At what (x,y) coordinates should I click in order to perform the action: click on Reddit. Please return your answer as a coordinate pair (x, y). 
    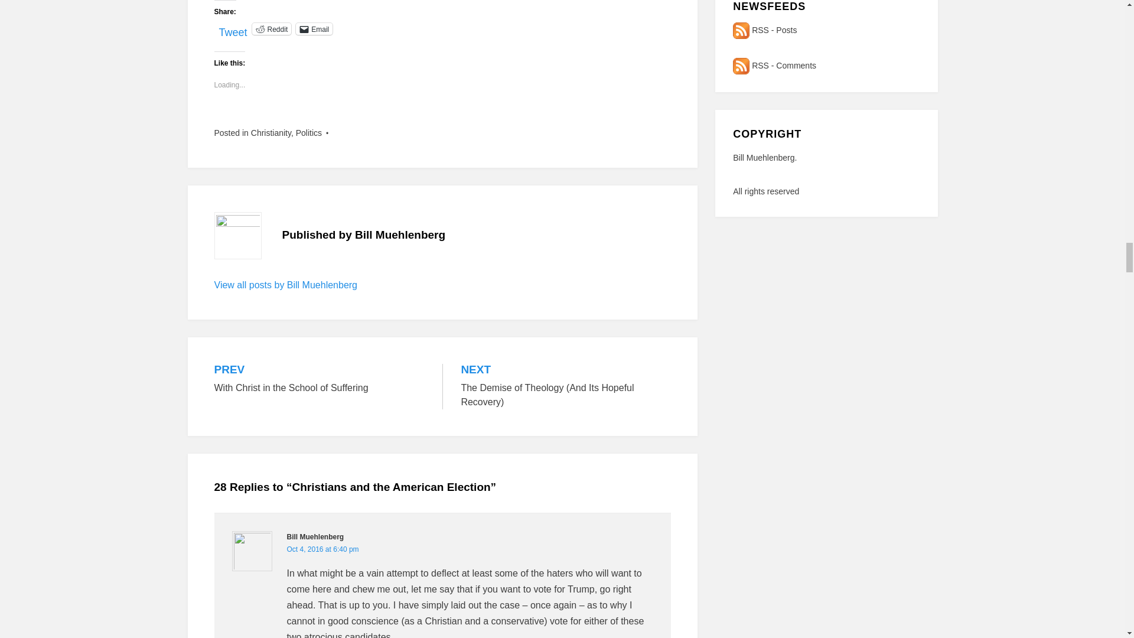
    Looking at the image, I should click on (272, 28).